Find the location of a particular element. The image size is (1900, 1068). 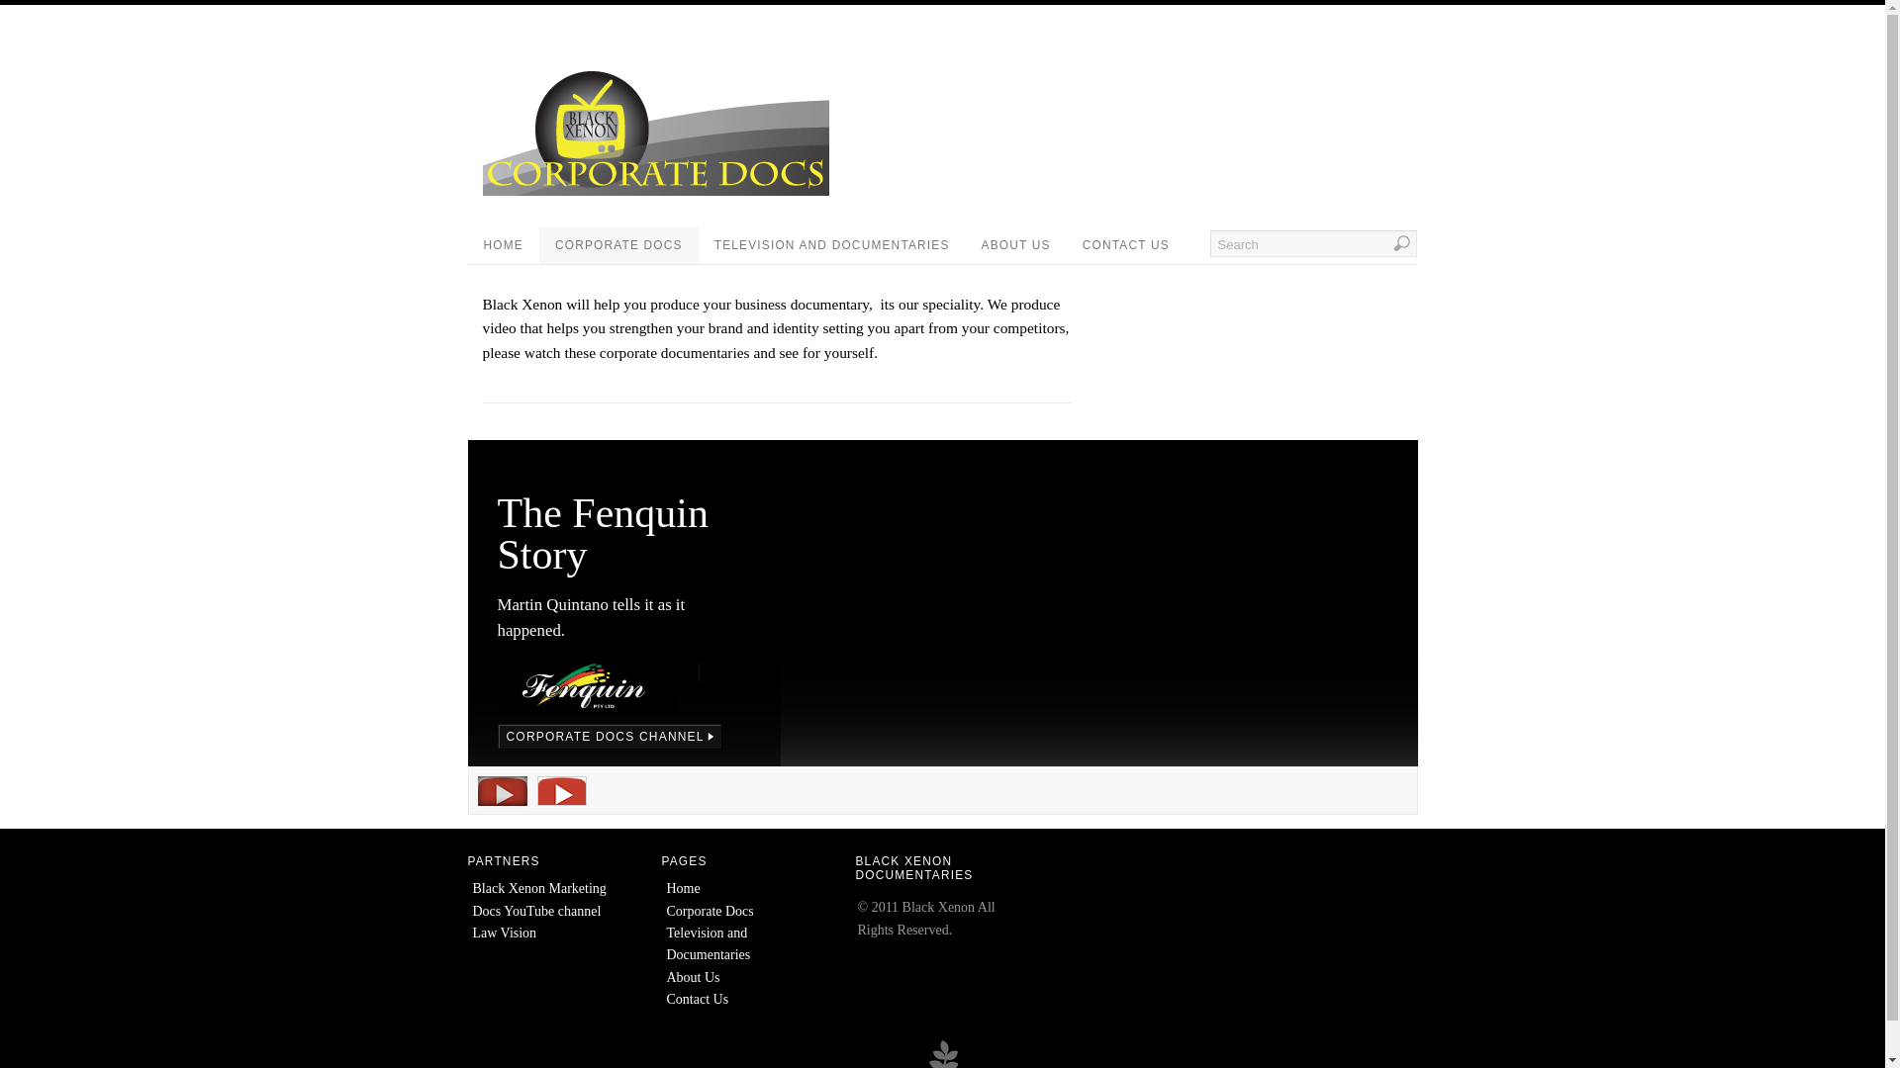

About Us is located at coordinates (694, 977).